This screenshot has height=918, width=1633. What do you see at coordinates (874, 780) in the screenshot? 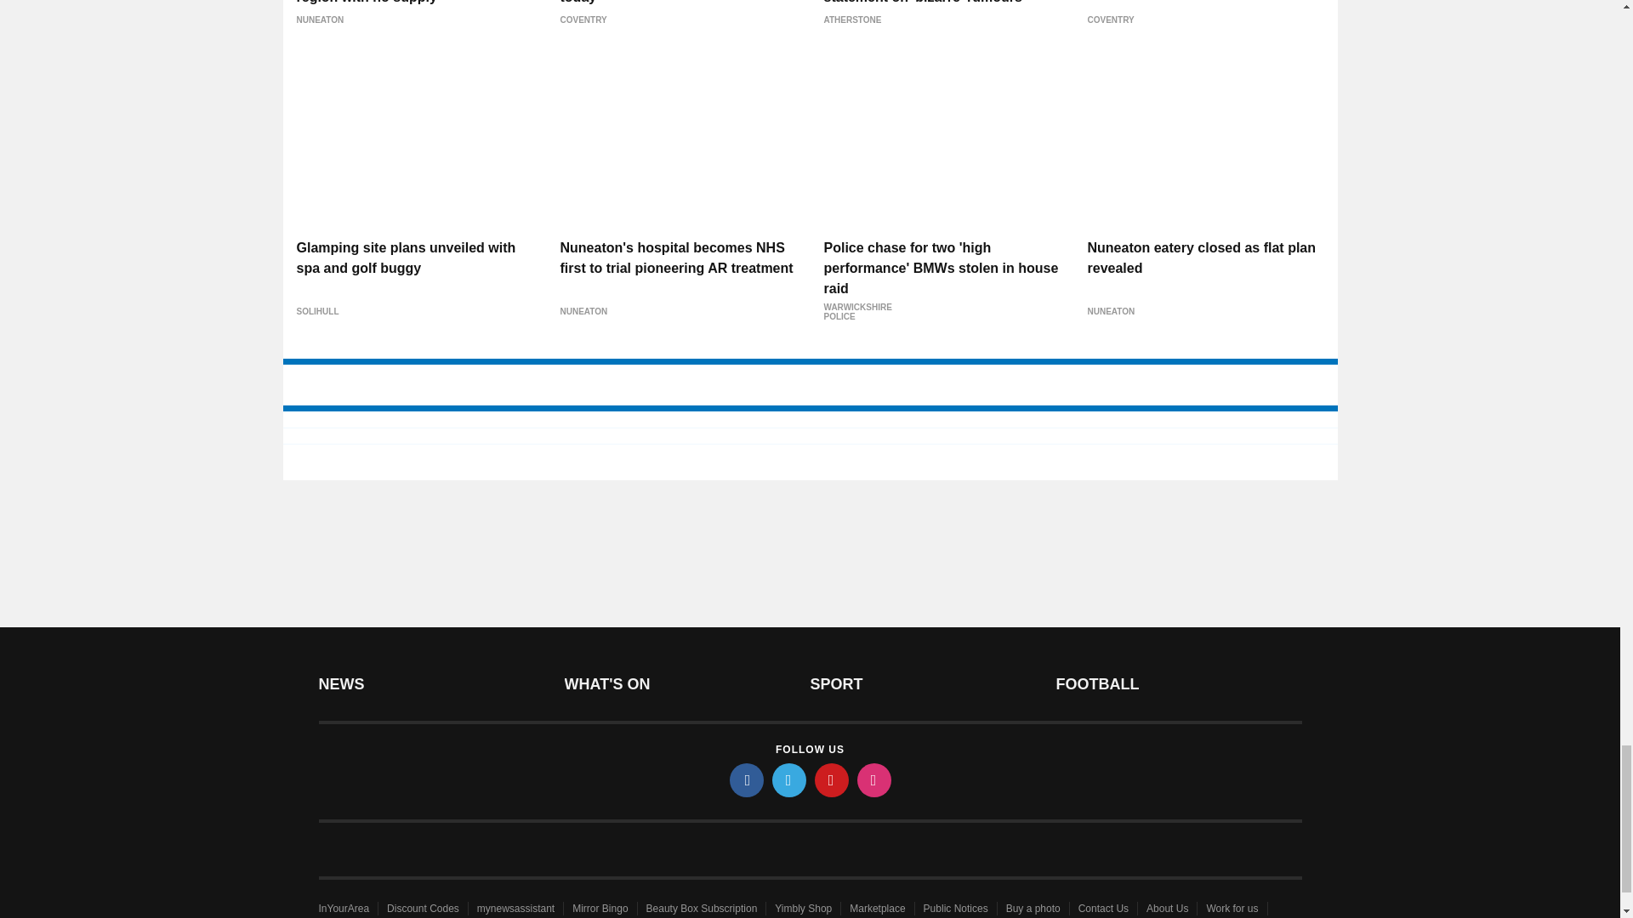
I see `instagram` at bounding box center [874, 780].